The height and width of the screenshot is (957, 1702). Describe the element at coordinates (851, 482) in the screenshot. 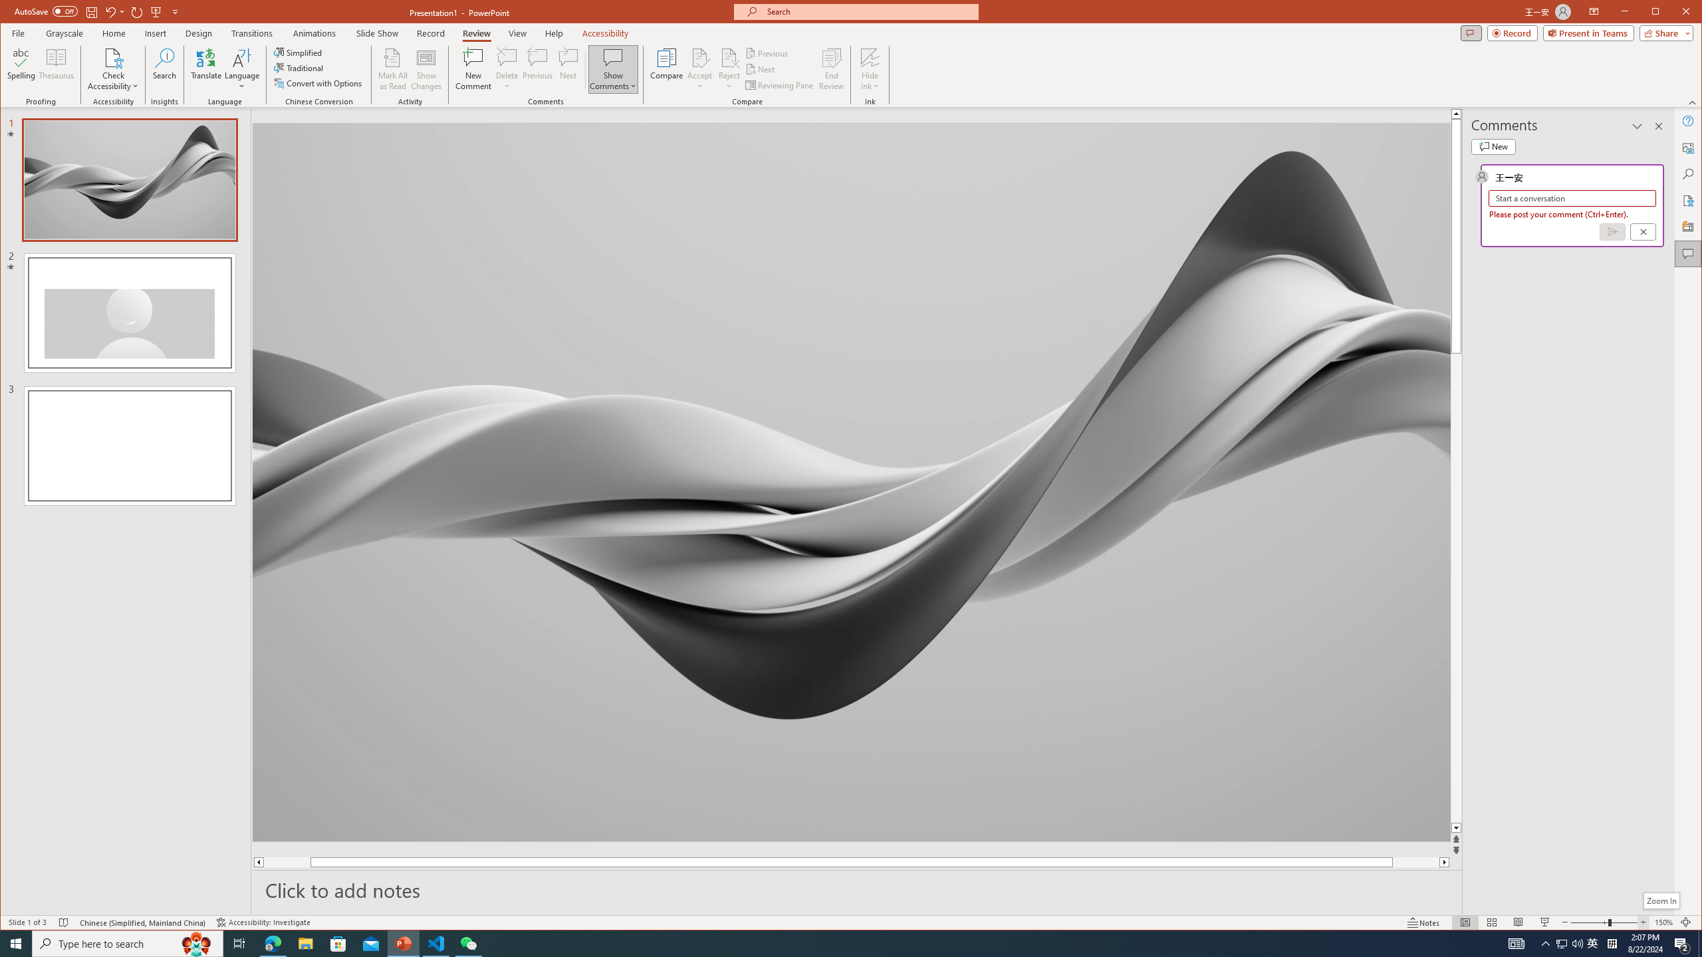

I see `Wavy 3D art` at that location.